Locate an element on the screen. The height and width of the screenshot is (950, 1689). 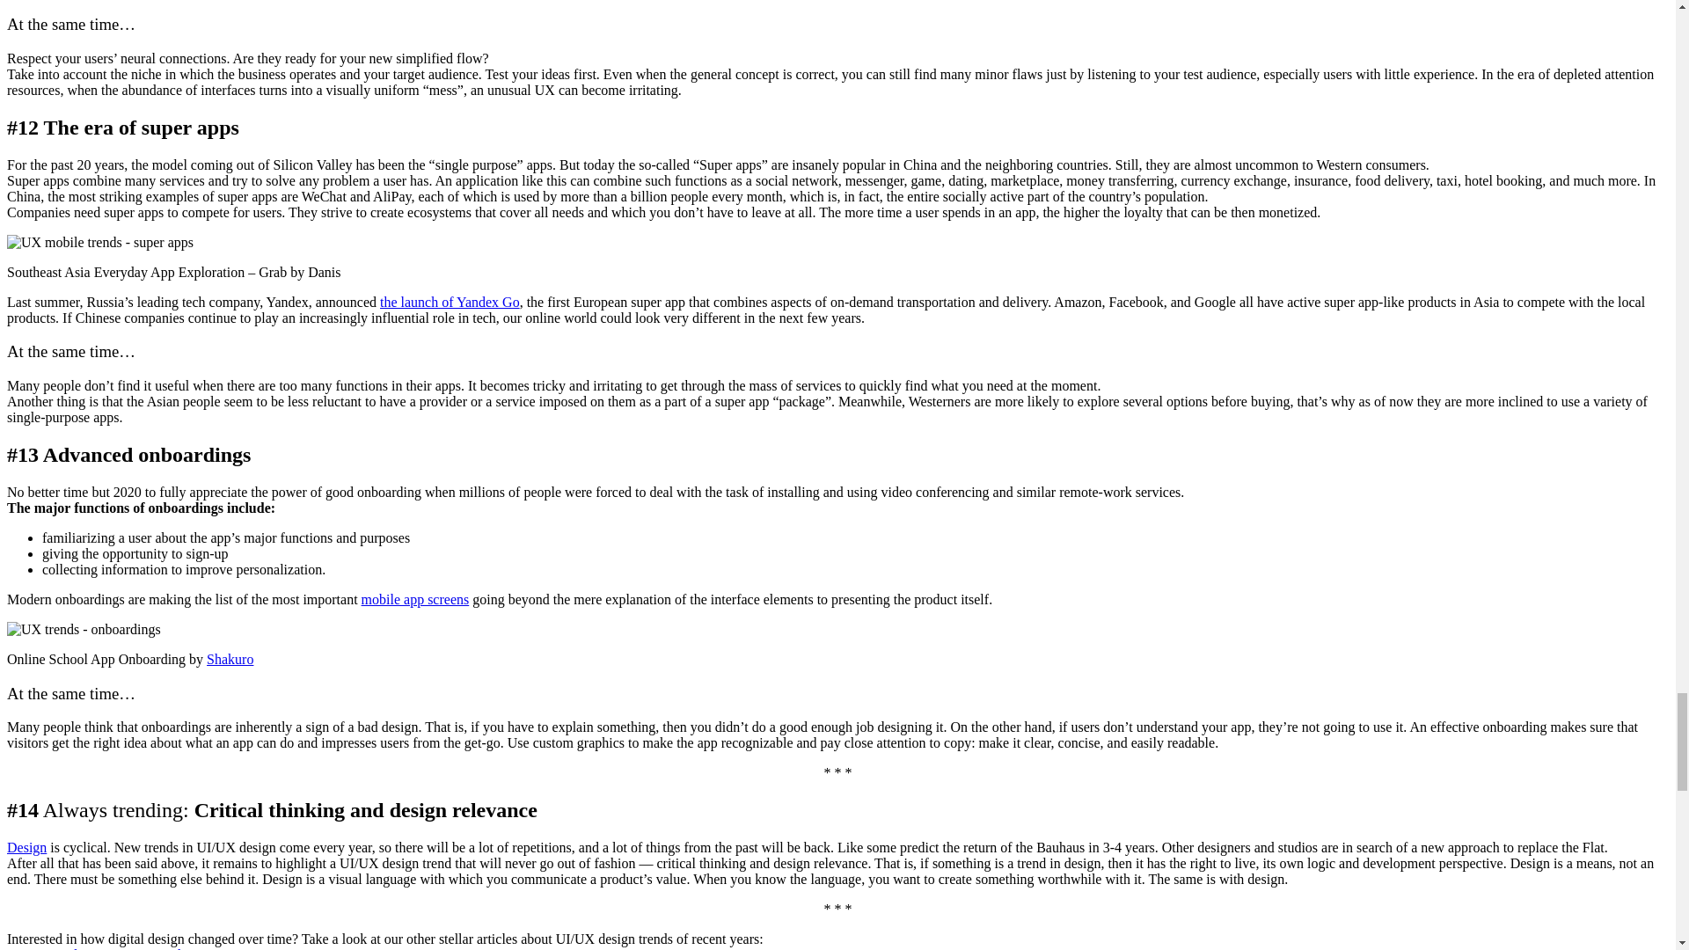
Shakuro is located at coordinates (230, 659).